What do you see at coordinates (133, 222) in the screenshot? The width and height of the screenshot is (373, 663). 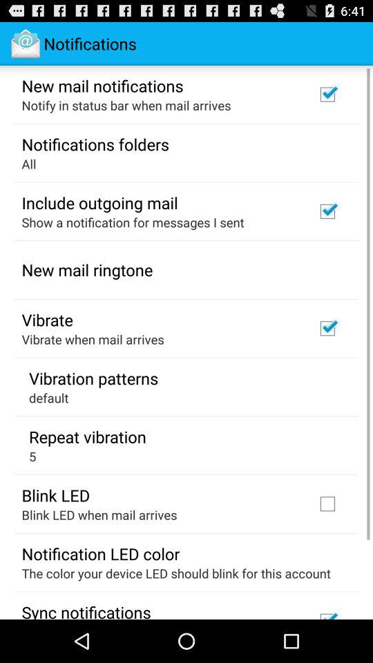 I see `tap show a notification icon` at bounding box center [133, 222].